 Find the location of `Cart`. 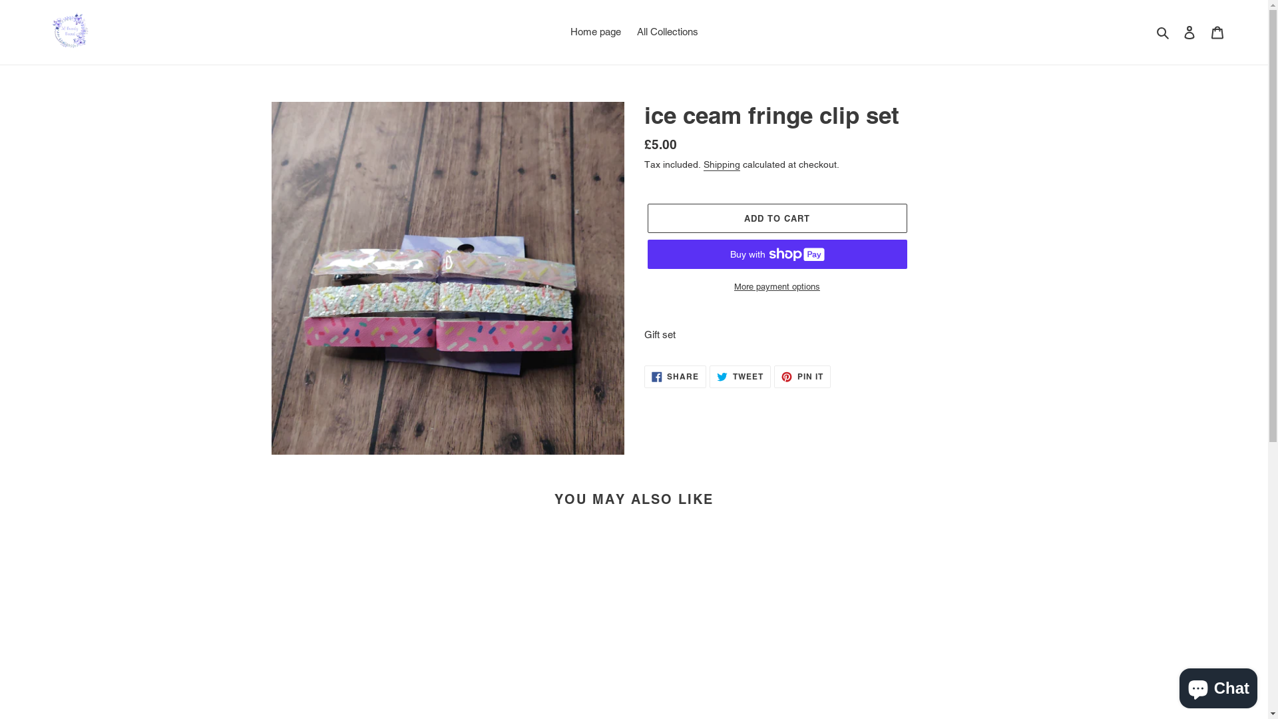

Cart is located at coordinates (1217, 32).